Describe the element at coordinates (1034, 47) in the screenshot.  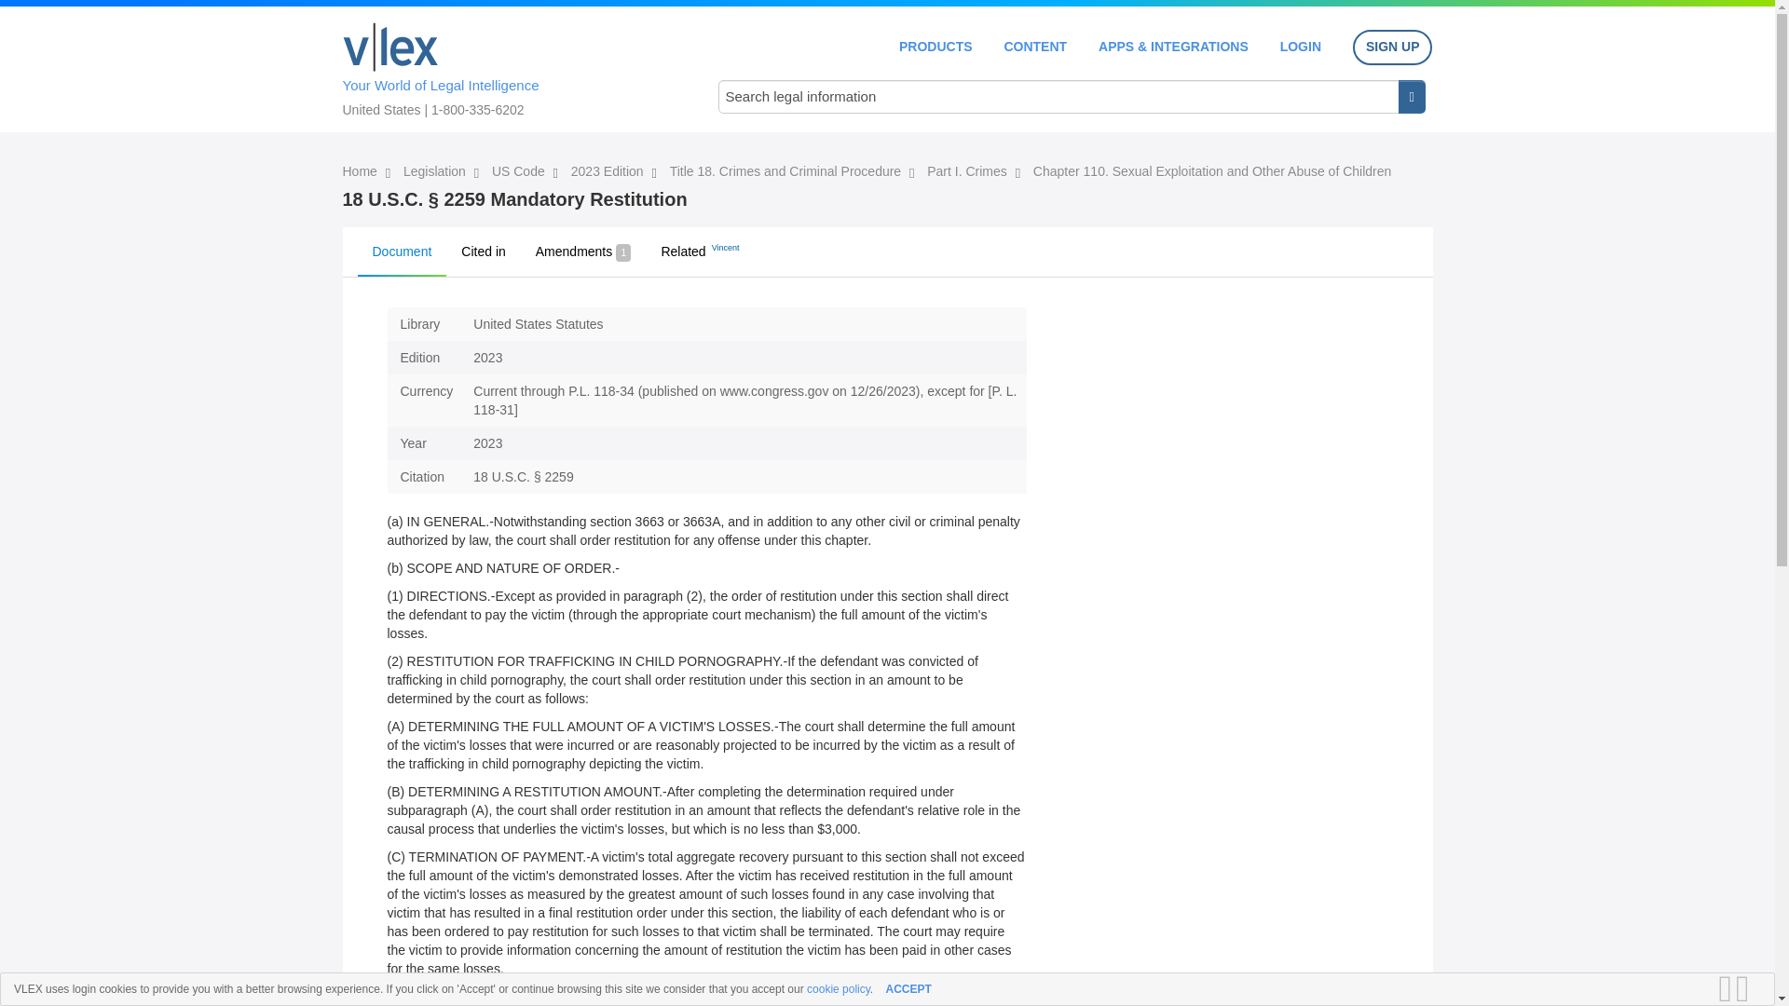
I see `CONTENT` at that location.